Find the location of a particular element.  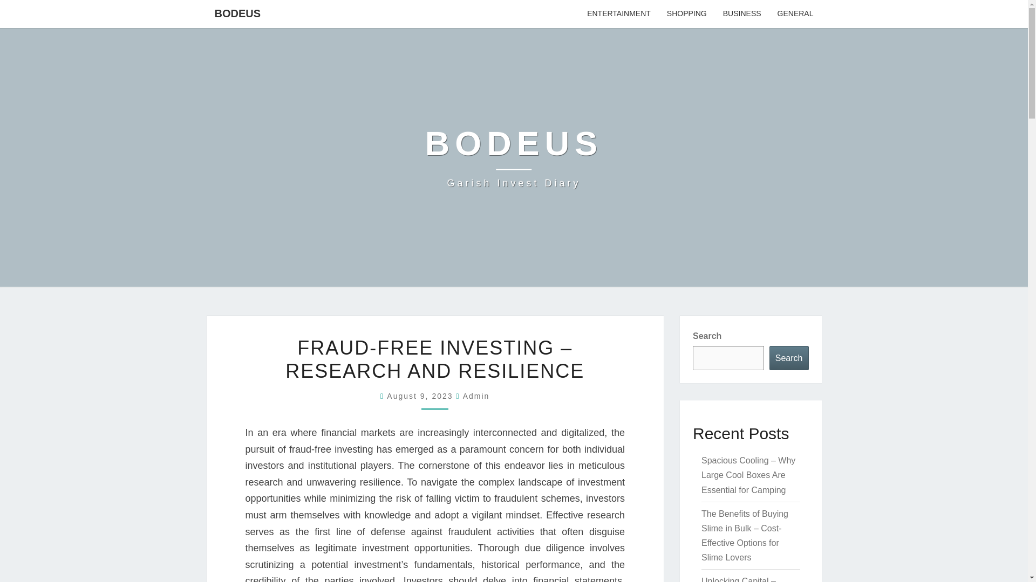

Search is located at coordinates (789, 358).